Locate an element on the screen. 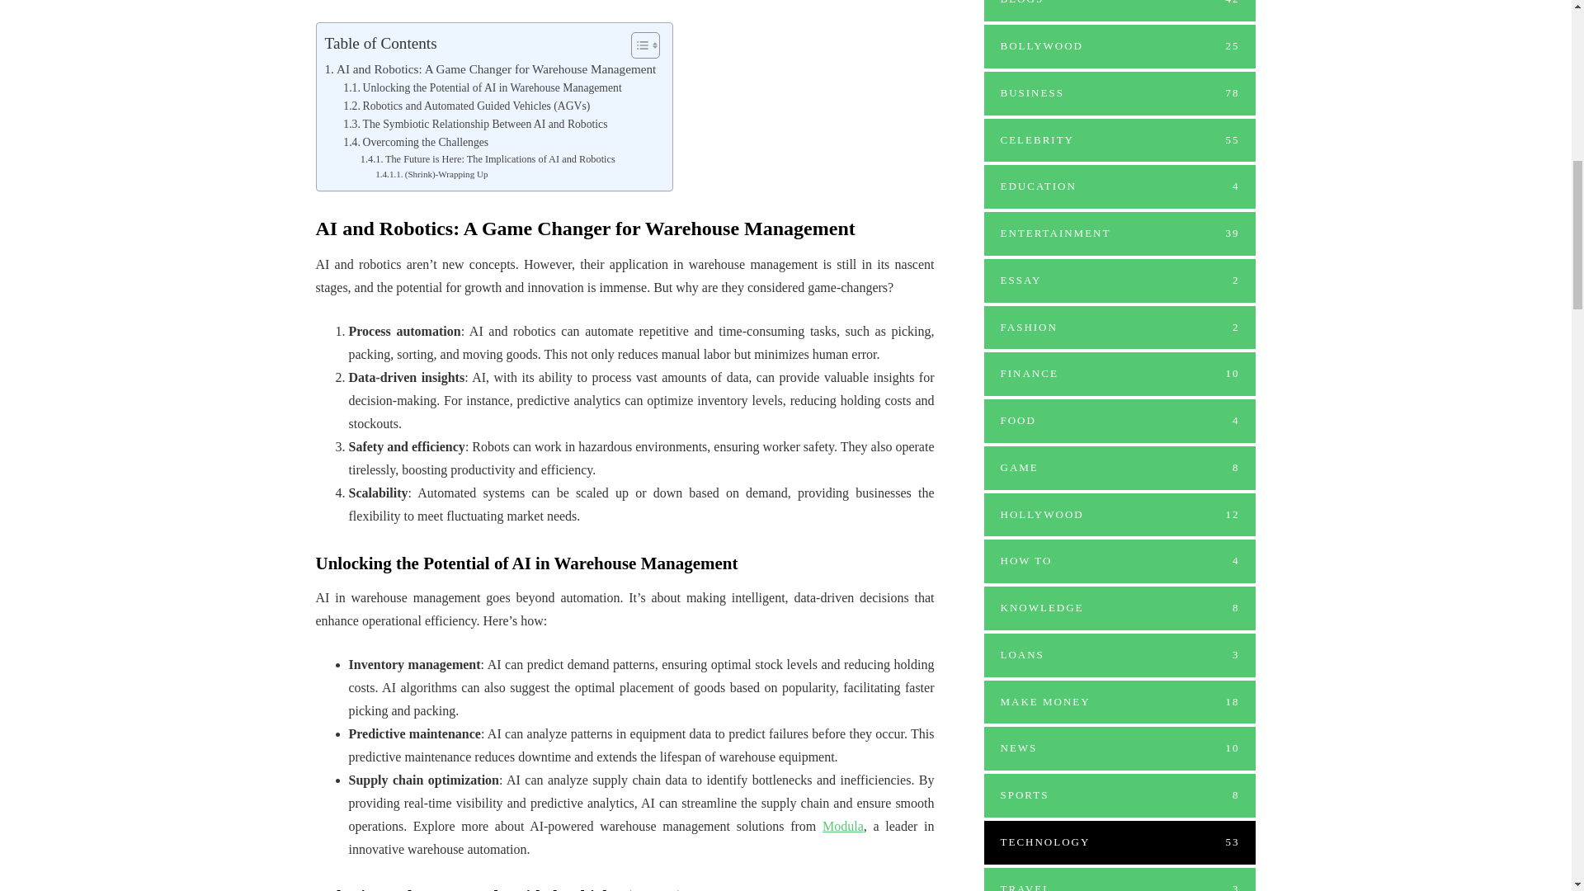 Image resolution: width=1584 pixels, height=891 pixels. AI and Robotics: A Game Changer for Warehouse Management is located at coordinates (490, 69).